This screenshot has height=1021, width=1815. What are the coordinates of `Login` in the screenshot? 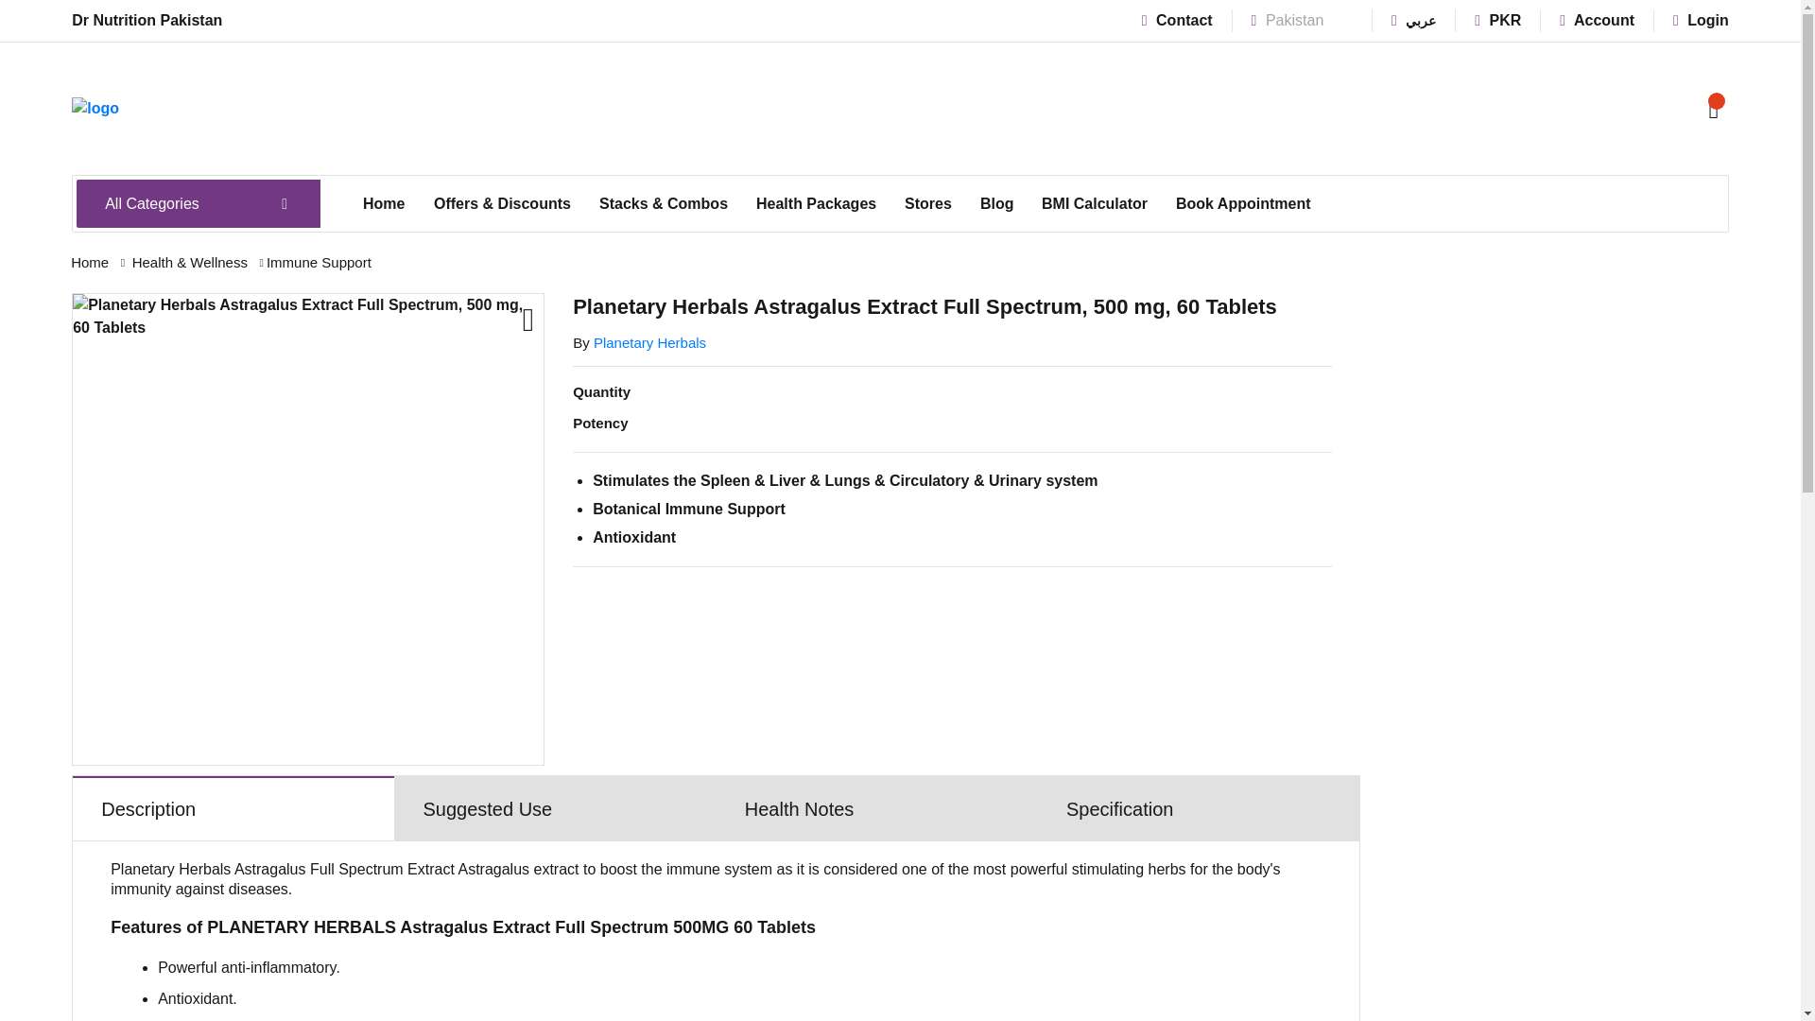 It's located at (1702, 20).